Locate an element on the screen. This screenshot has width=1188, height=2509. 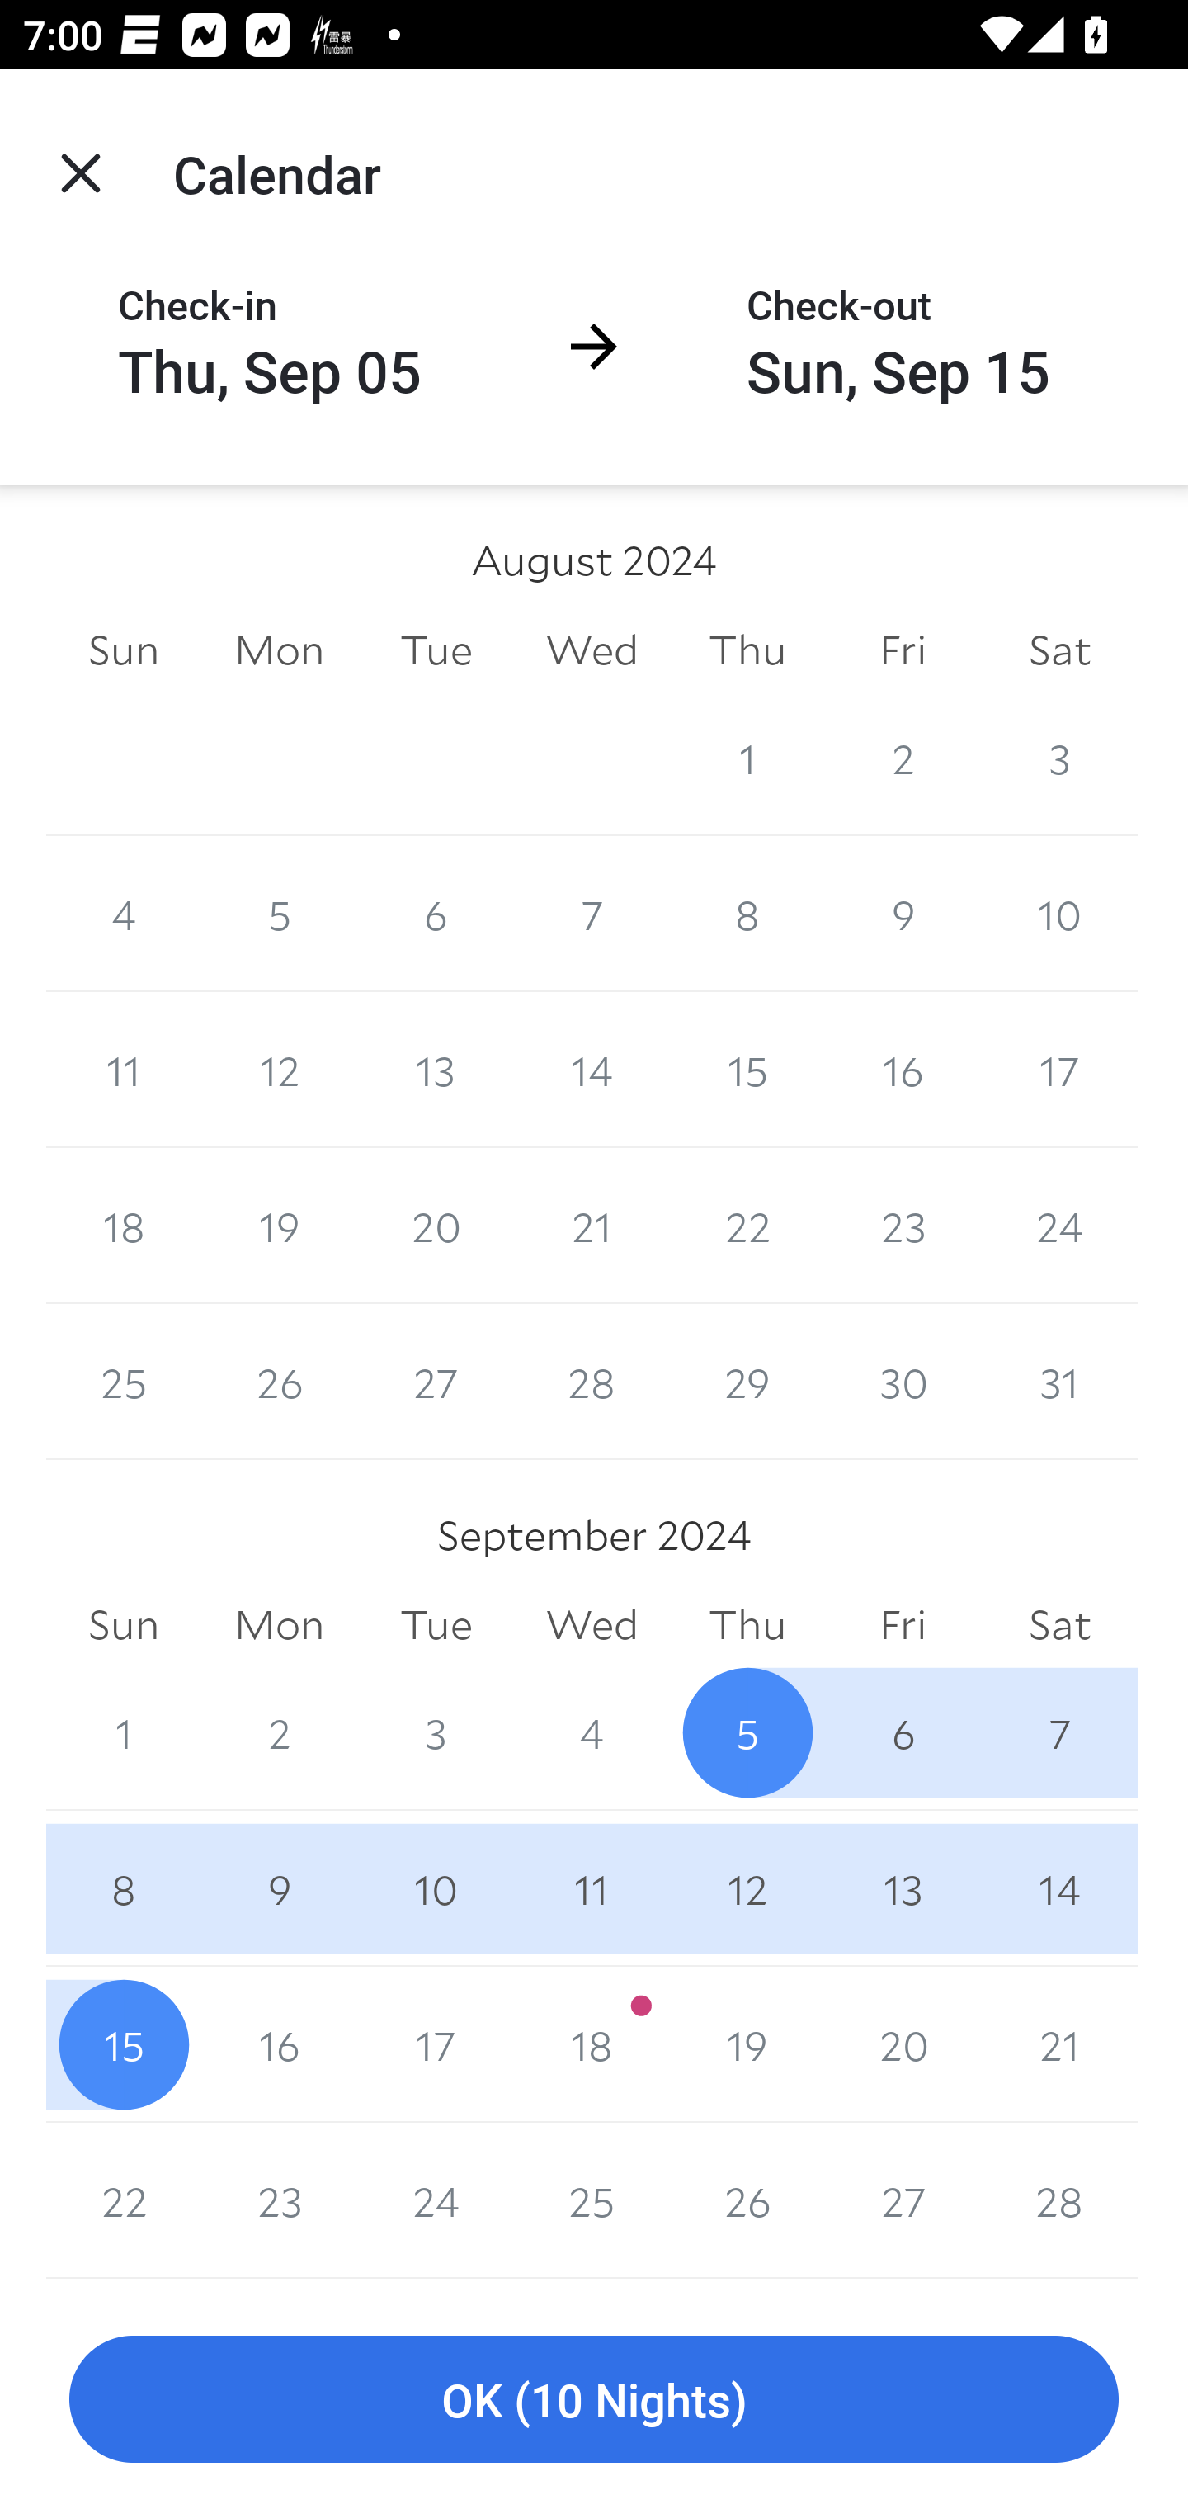
4 4 August 2024 is located at coordinates (124, 913).